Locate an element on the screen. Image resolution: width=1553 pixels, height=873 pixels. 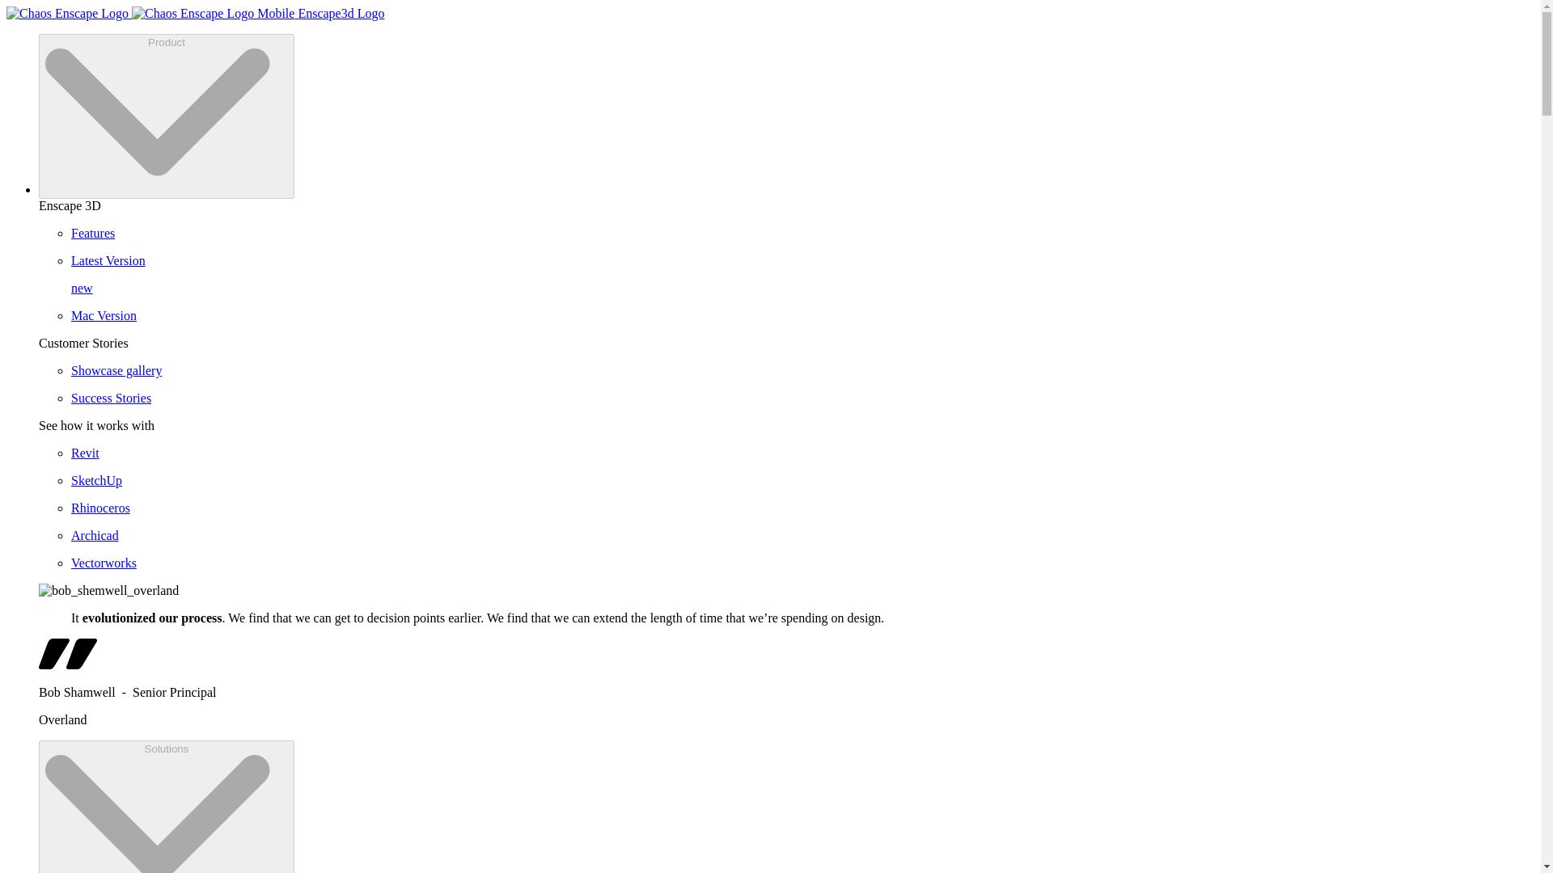
Mac Version is located at coordinates (493, 535).